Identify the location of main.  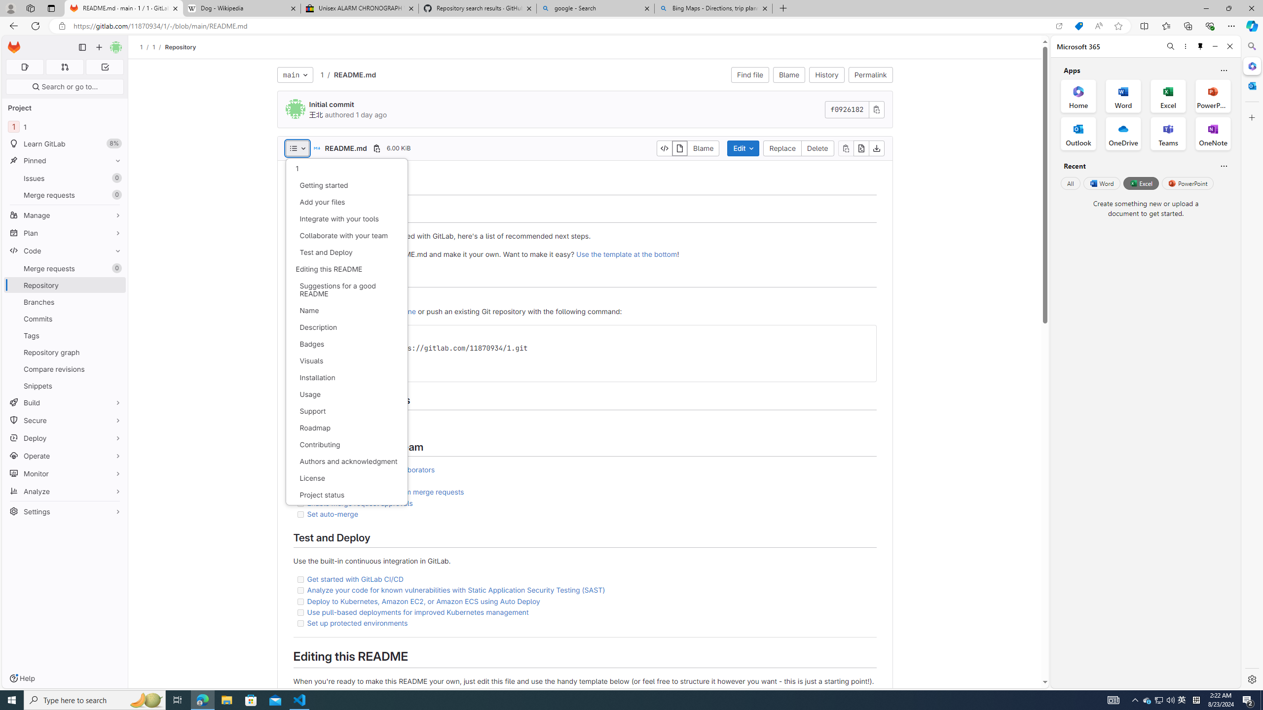
(295, 75).